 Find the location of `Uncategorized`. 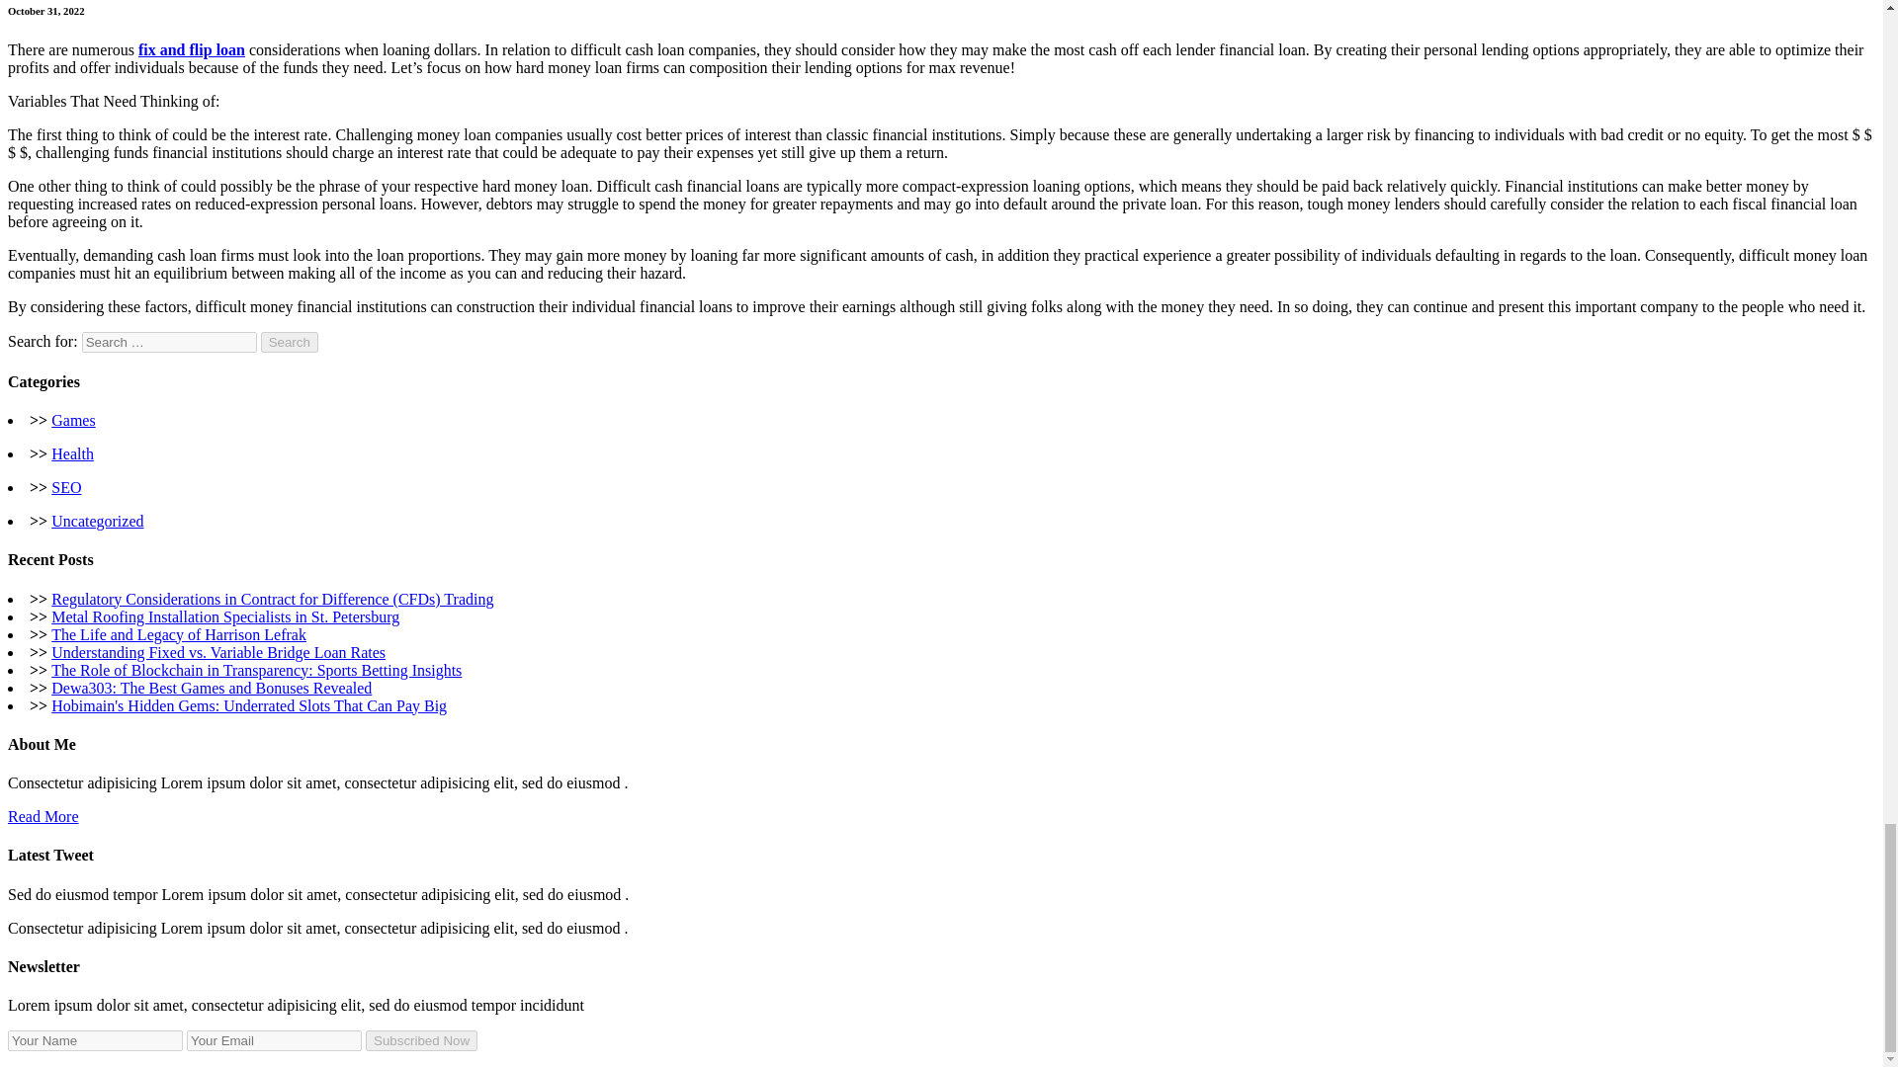

Uncategorized is located at coordinates (97, 521).